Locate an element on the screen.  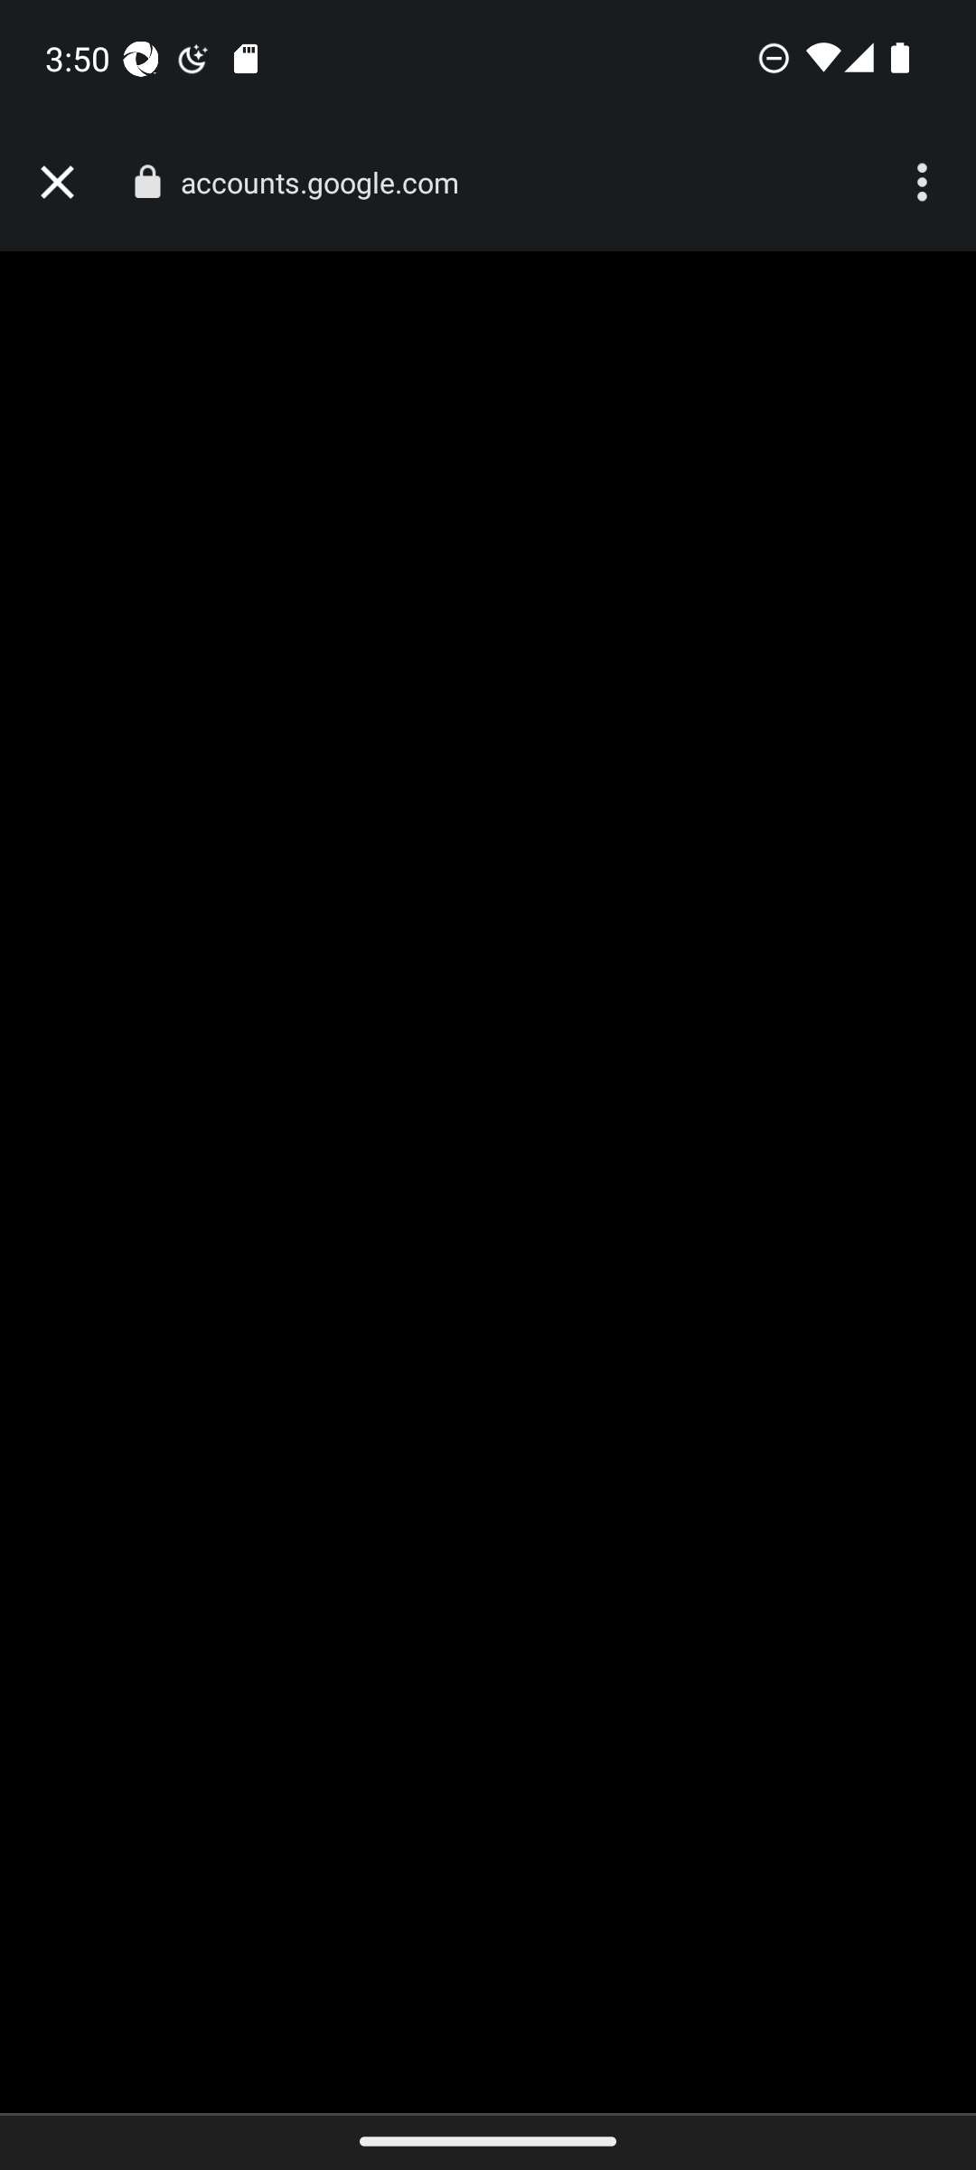
More options is located at coordinates (925, 183).